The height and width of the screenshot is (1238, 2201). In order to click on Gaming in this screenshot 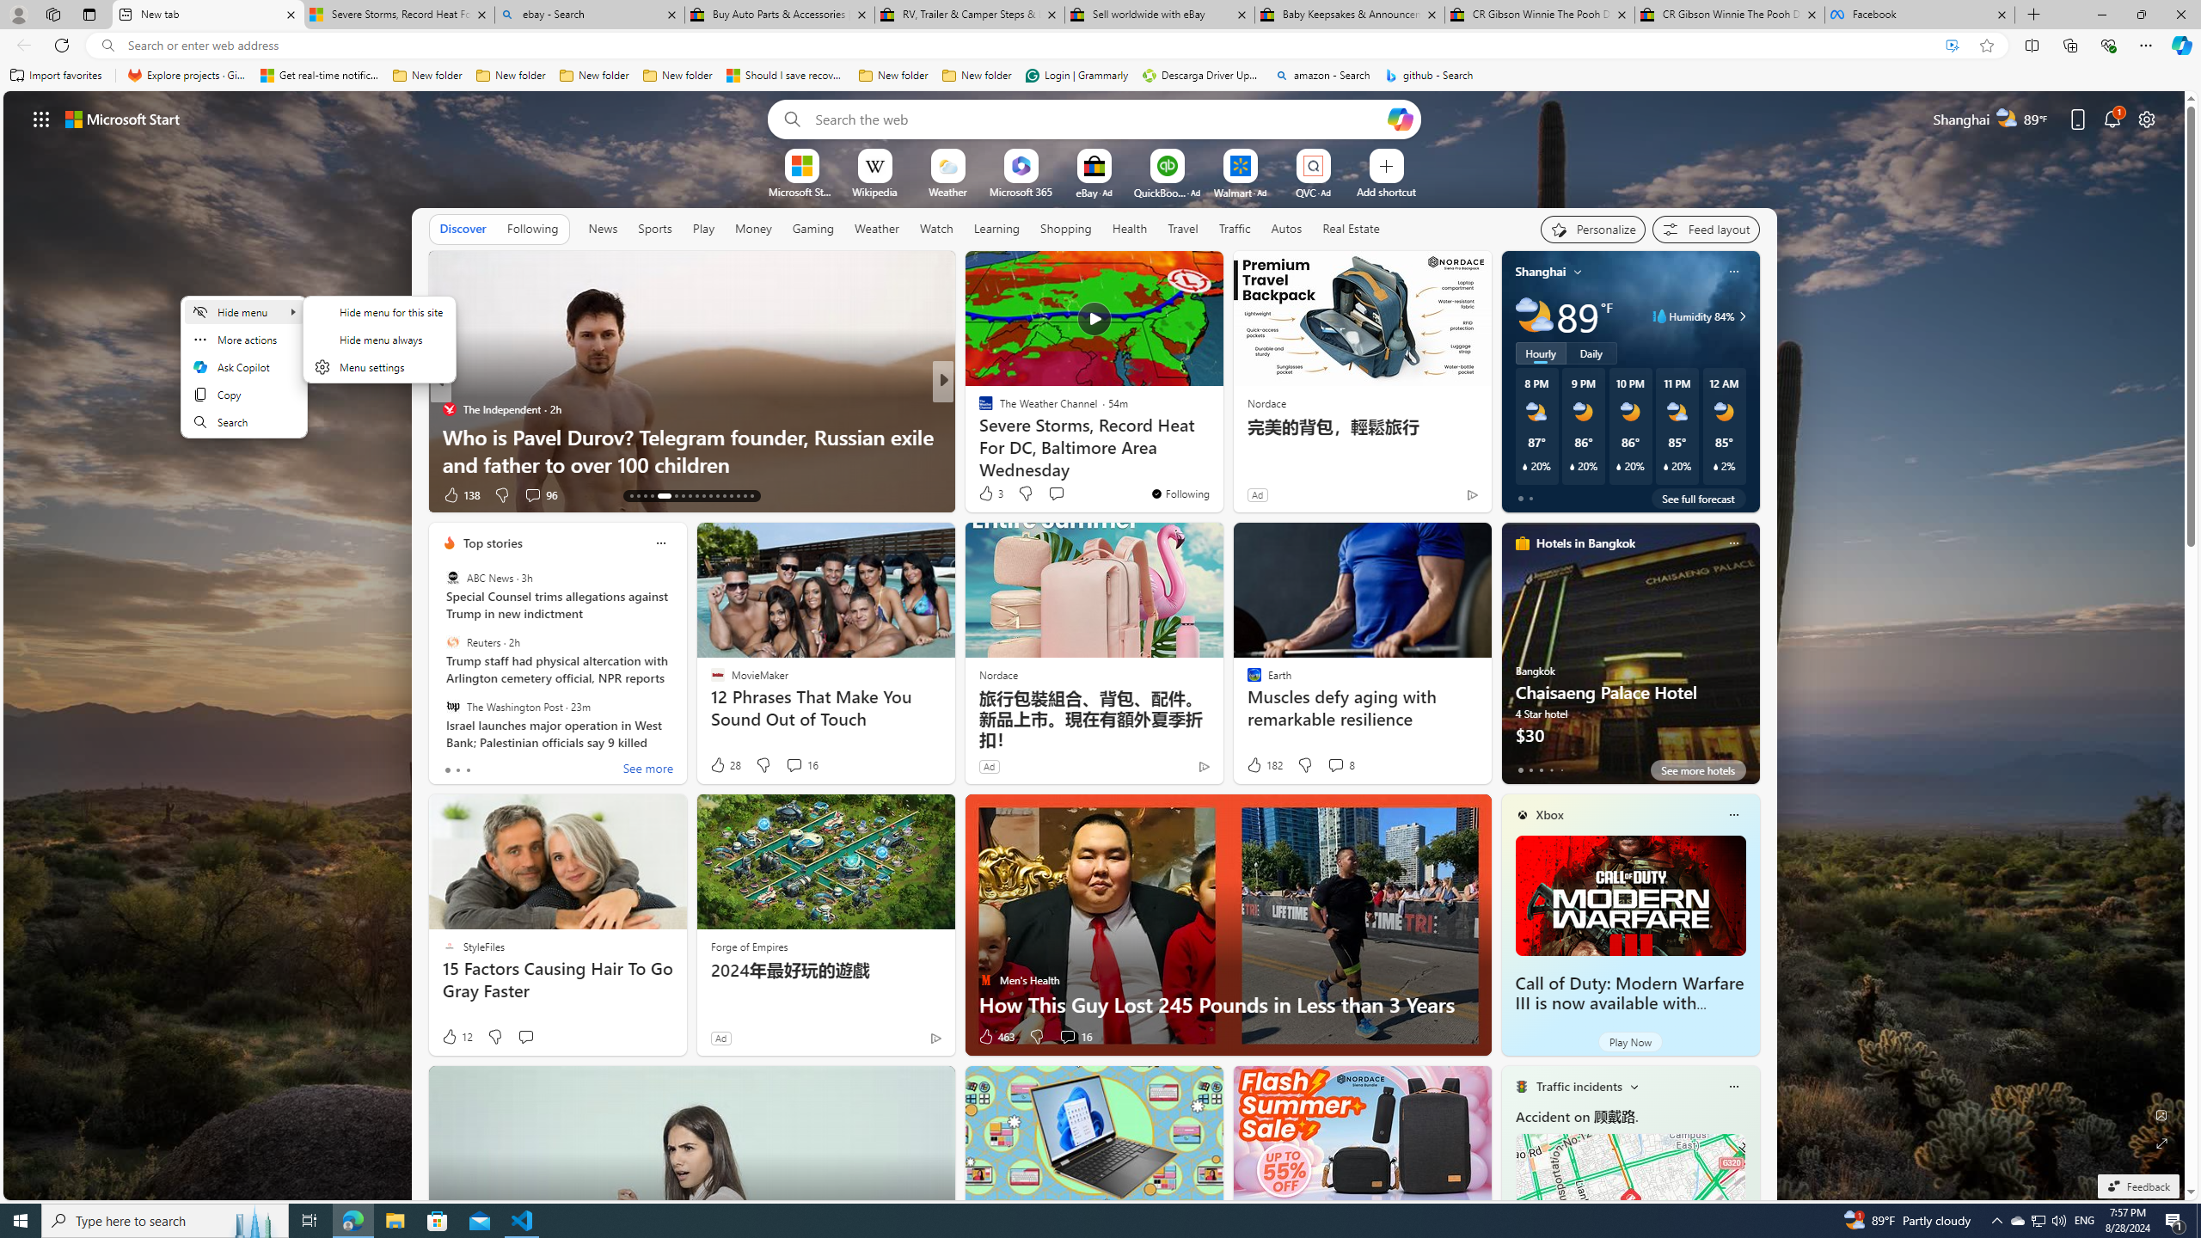, I will do `click(813, 228)`.